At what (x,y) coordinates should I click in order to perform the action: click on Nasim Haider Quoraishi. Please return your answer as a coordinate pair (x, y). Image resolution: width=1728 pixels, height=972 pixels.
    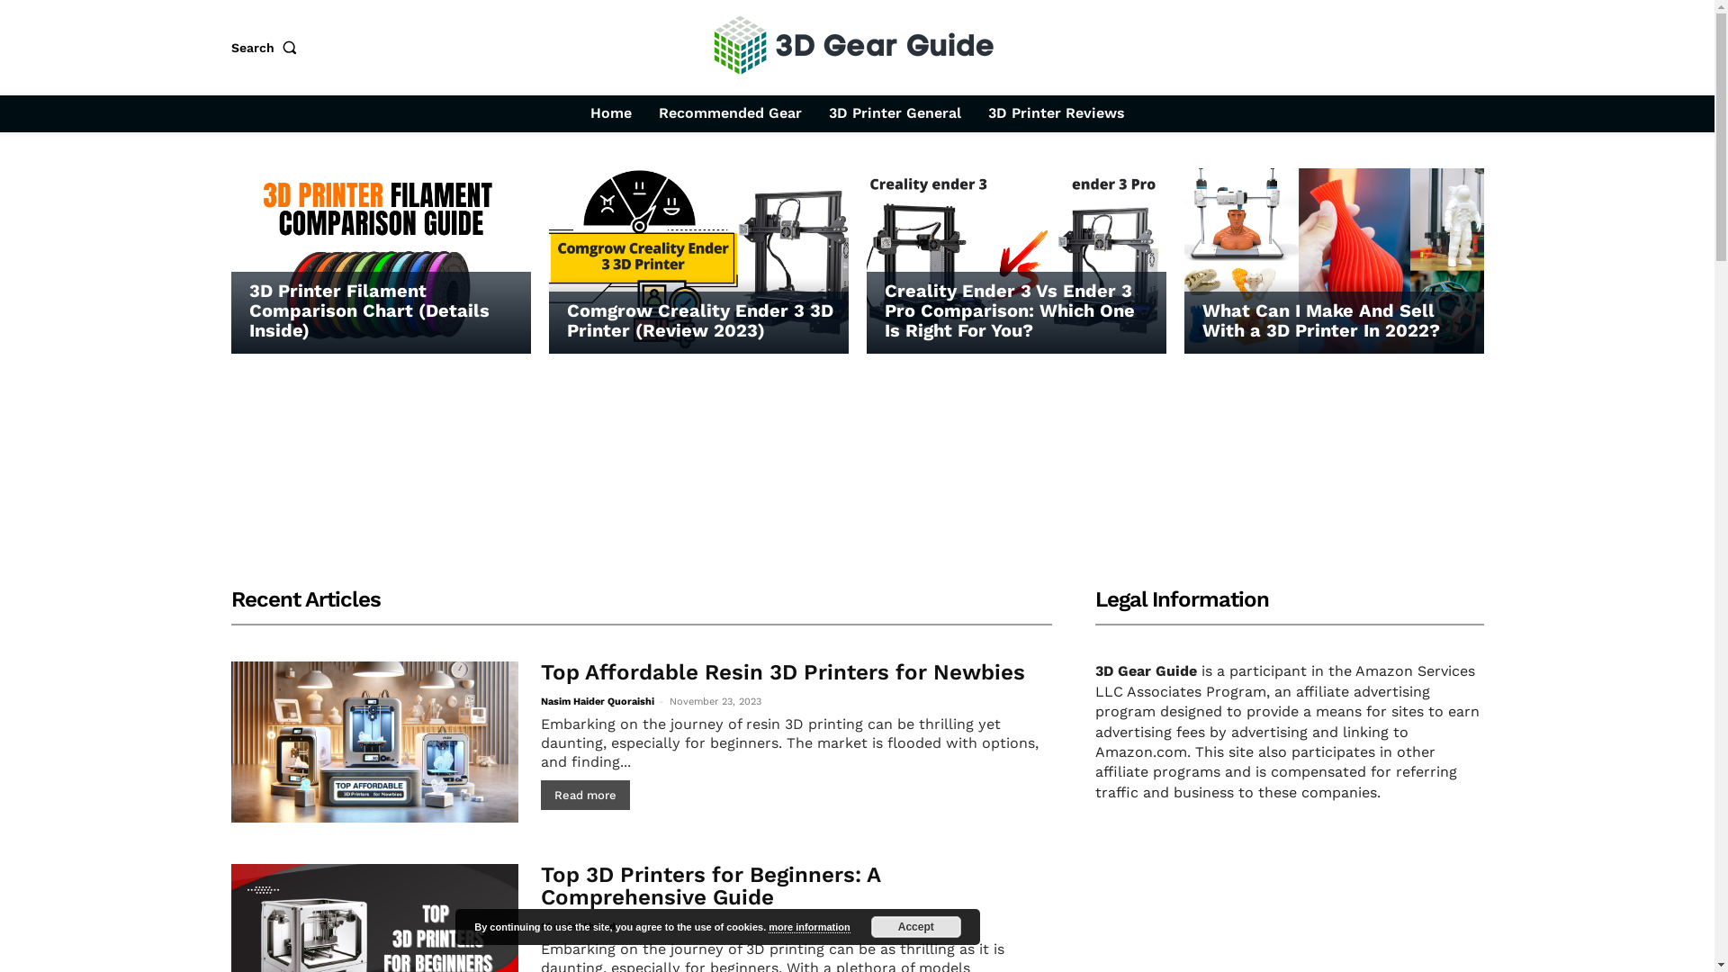
    Looking at the image, I should click on (598, 702).